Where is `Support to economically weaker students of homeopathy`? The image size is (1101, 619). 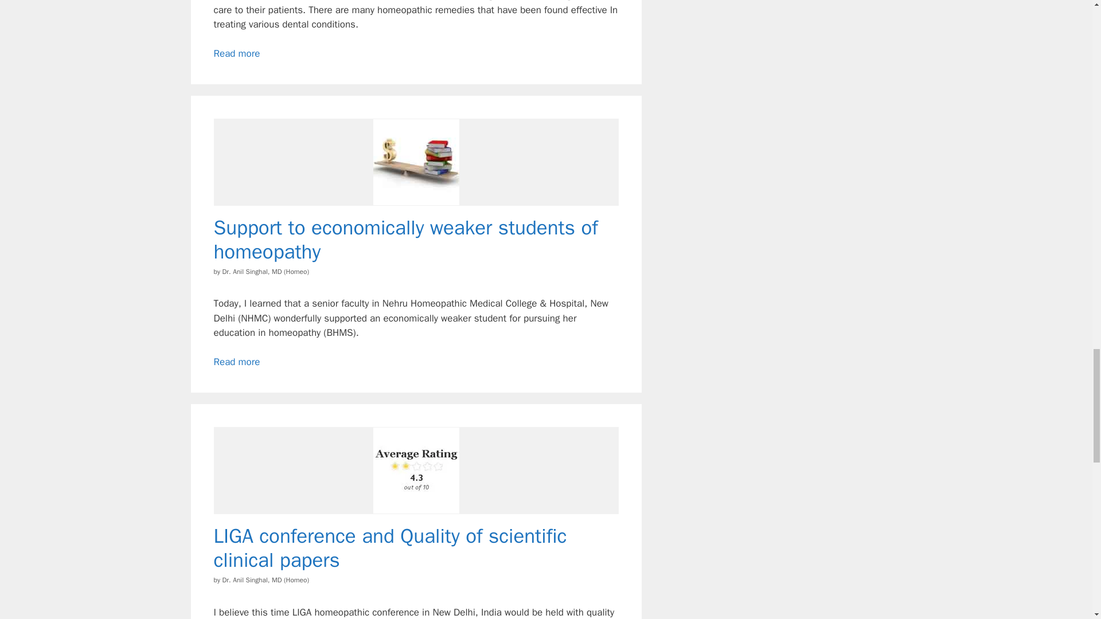
Support to economically weaker students of homeopathy is located at coordinates (405, 240).